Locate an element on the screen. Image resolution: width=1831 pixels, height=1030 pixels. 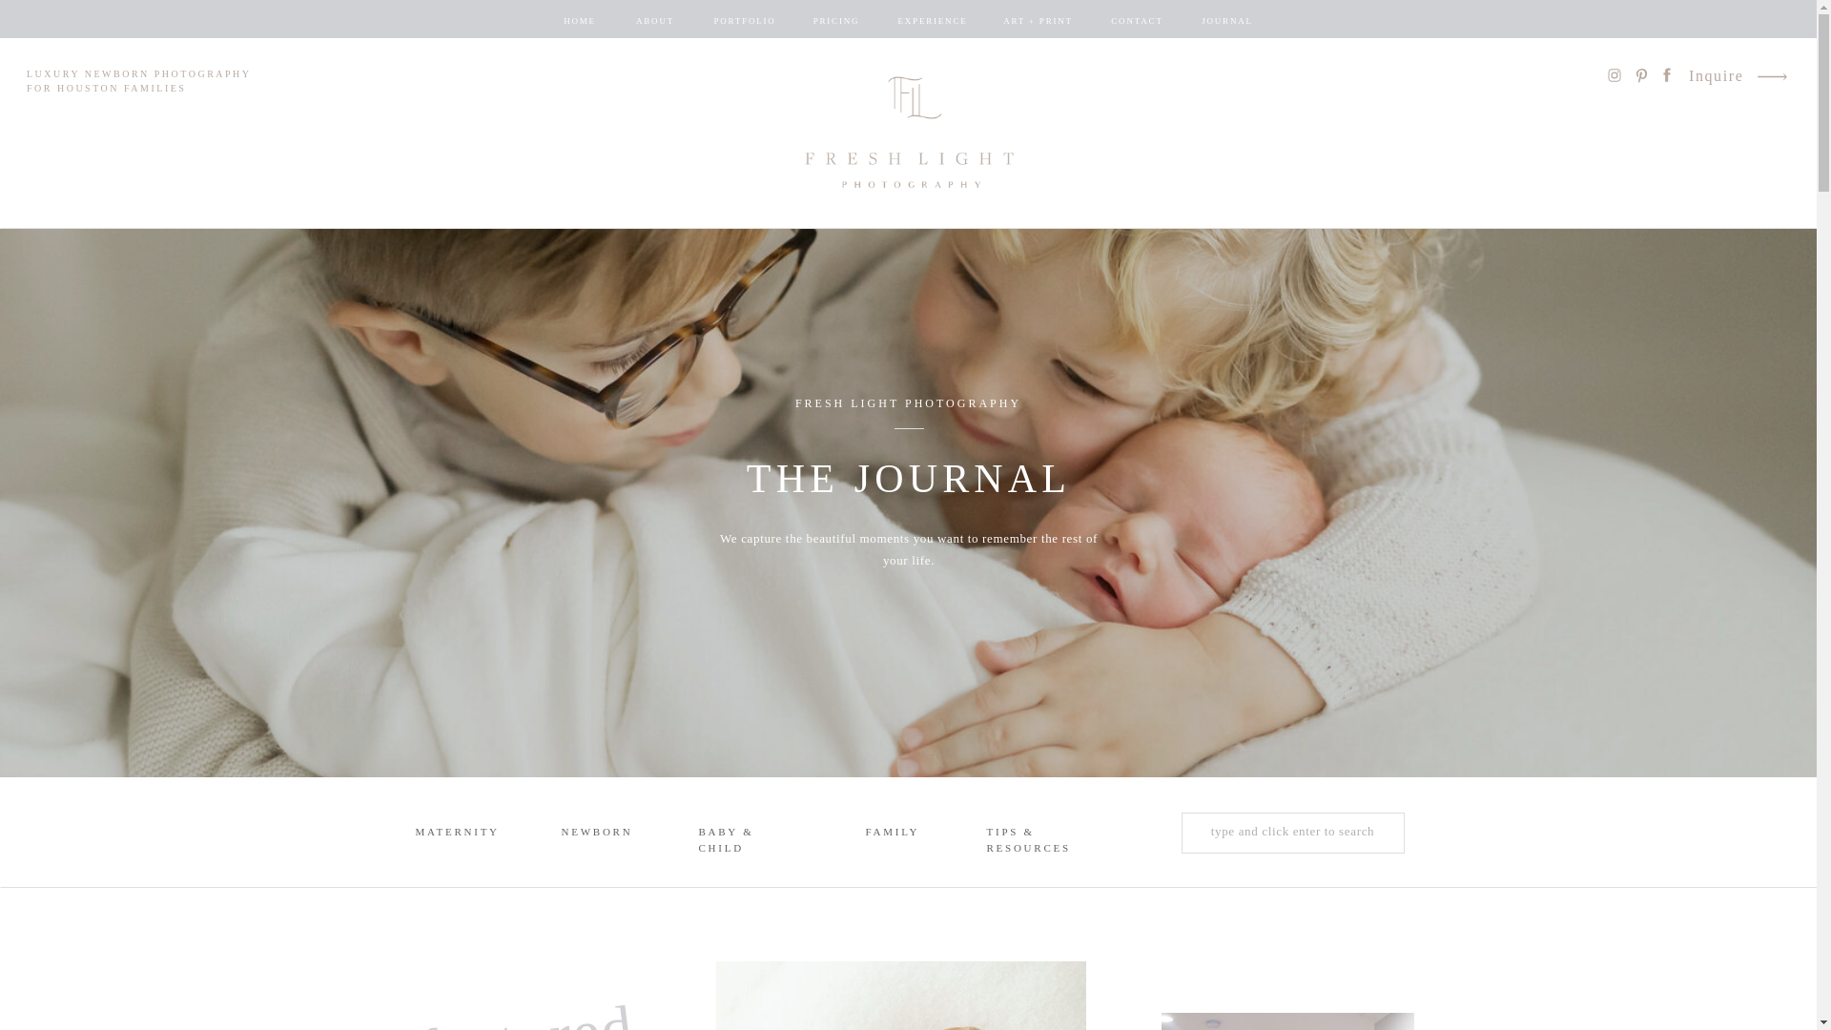
EXPERIENCE is located at coordinates (933, 22).